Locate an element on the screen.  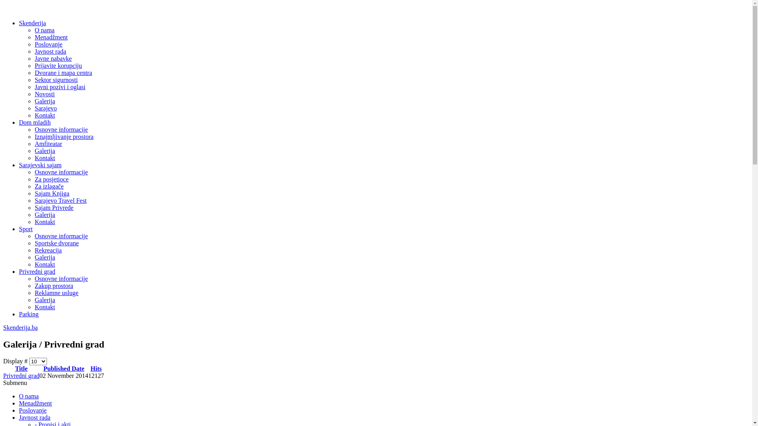
Sportske dvorane is located at coordinates (57, 243).